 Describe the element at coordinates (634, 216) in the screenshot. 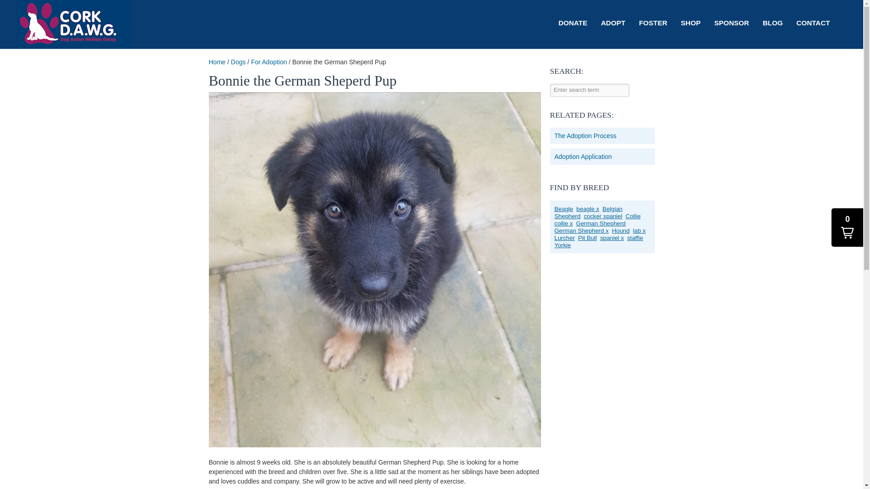

I see `Collie` at that location.